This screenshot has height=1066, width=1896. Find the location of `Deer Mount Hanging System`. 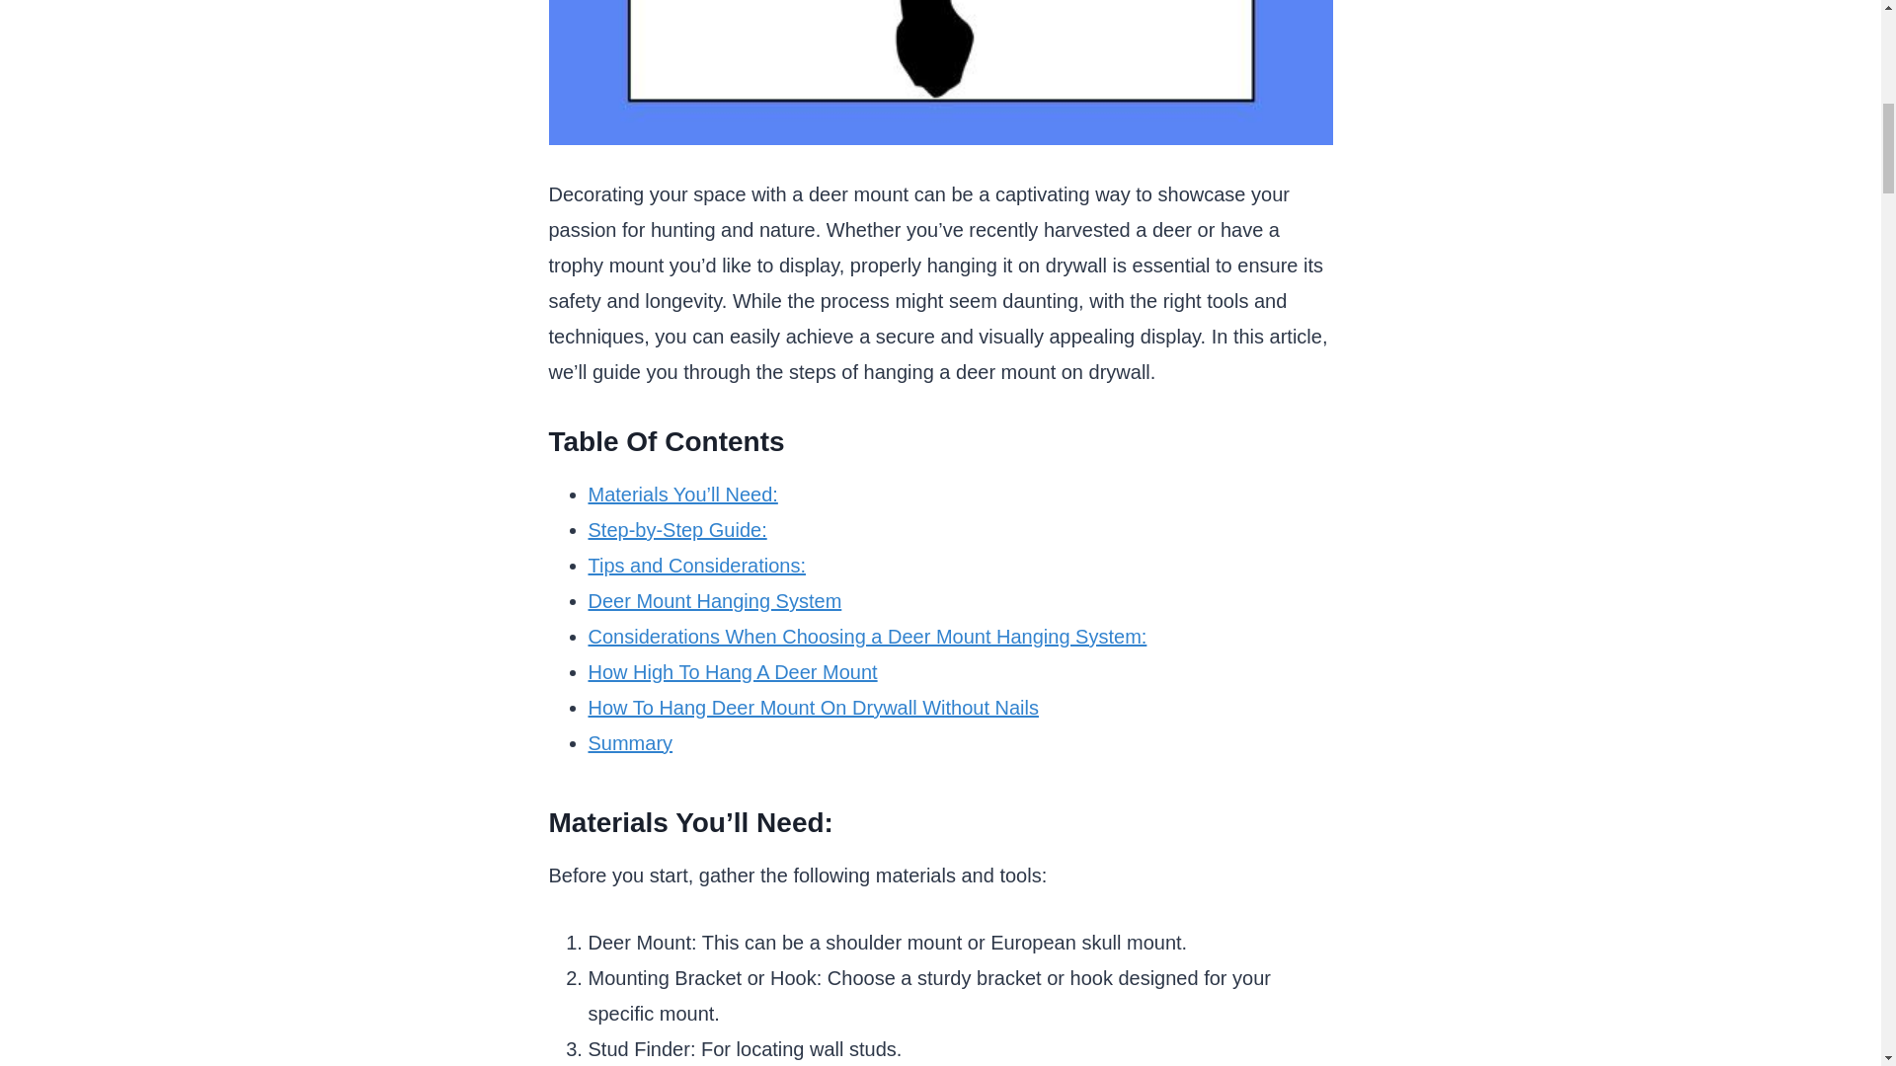

Deer Mount Hanging System is located at coordinates (715, 600).